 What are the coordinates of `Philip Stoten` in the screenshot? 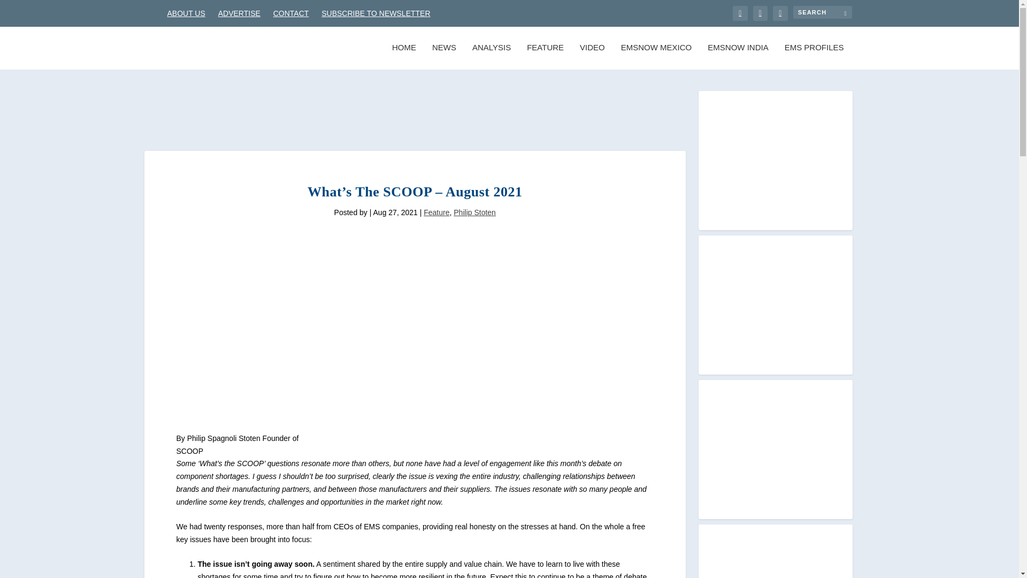 It's located at (475, 212).